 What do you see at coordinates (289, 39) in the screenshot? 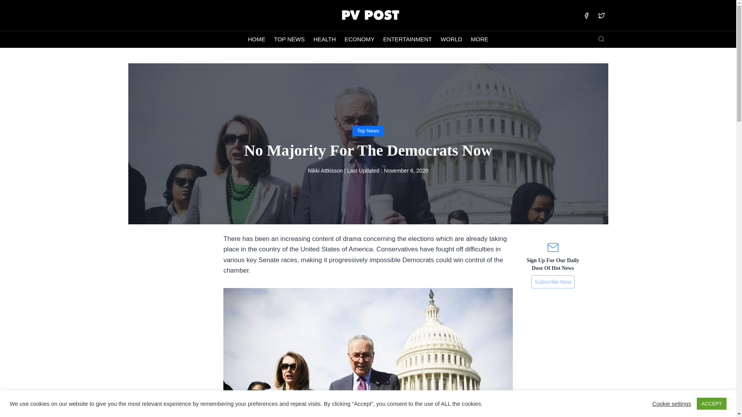
I see `TOP NEWS` at bounding box center [289, 39].